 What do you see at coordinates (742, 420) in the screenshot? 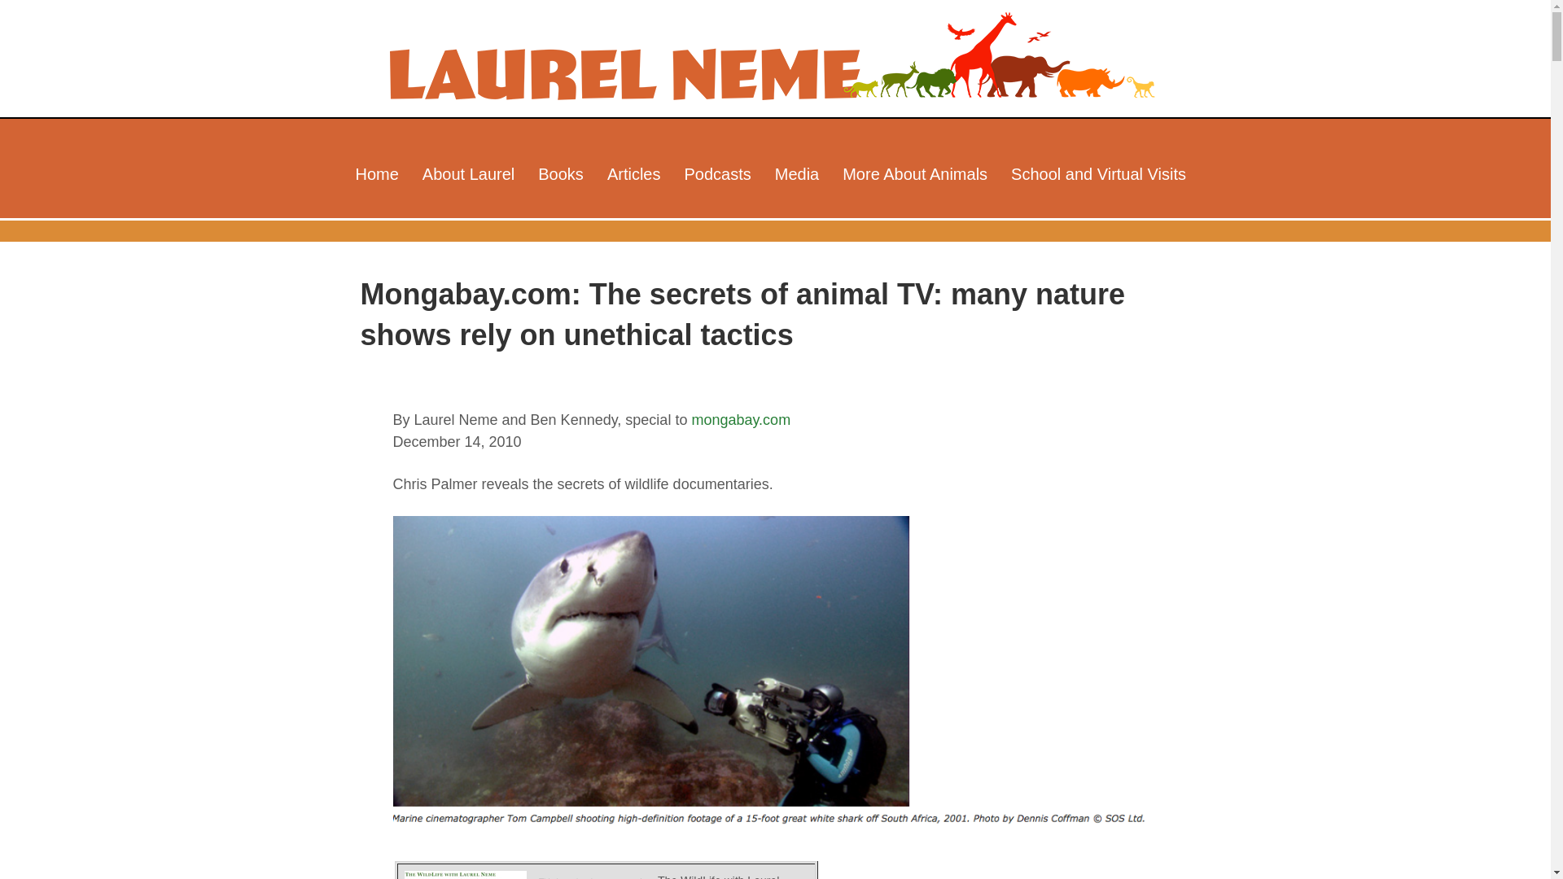
I see `article` at bounding box center [742, 420].